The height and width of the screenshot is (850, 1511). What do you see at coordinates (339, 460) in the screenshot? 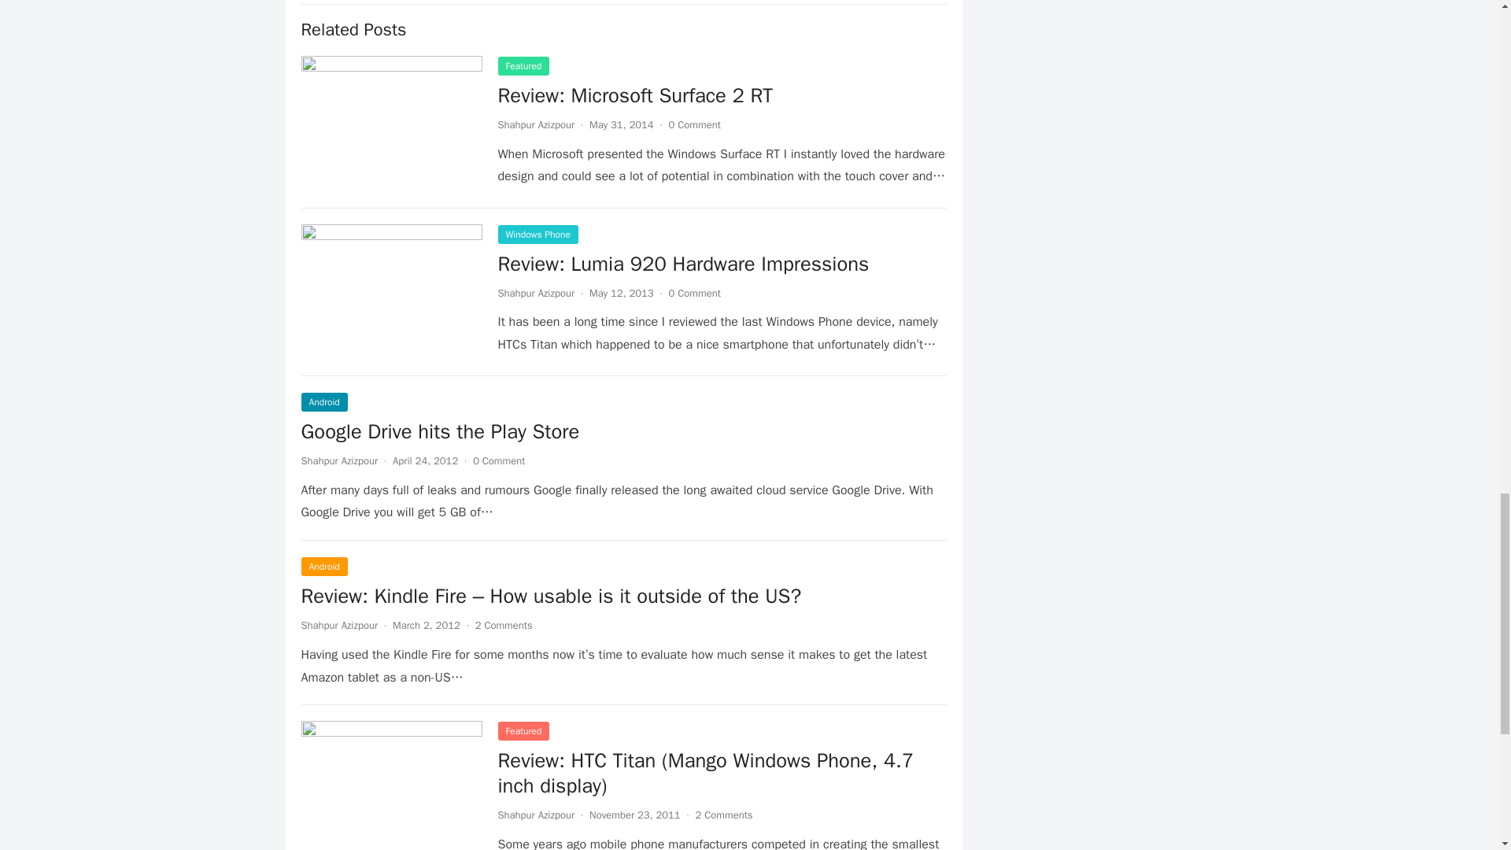
I see `Posts by Shahpur Azizpour` at bounding box center [339, 460].